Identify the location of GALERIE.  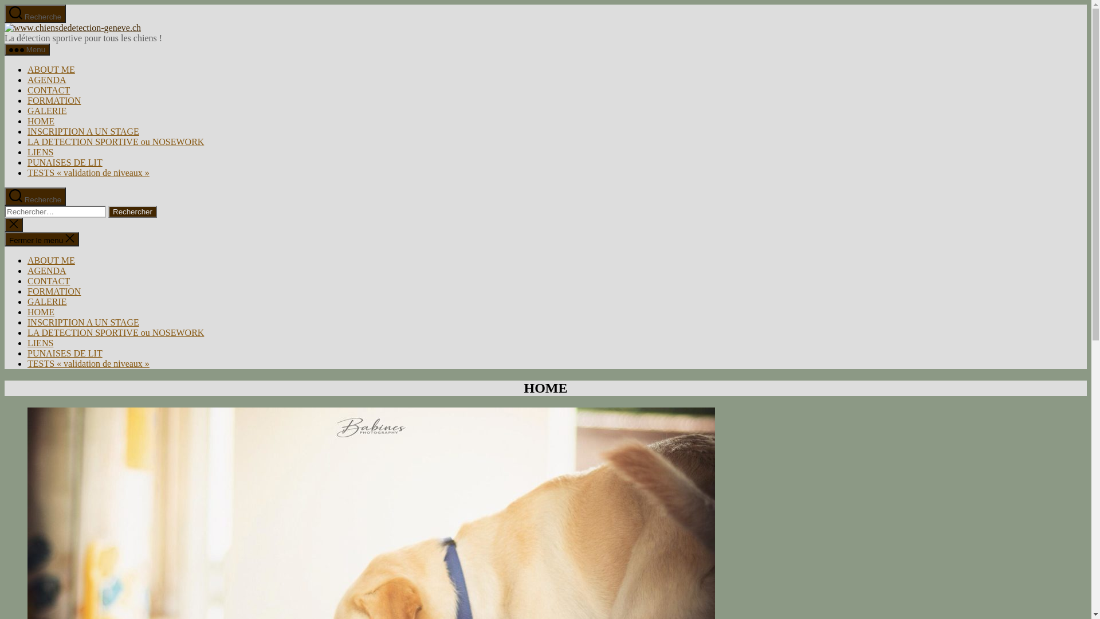
(47, 301).